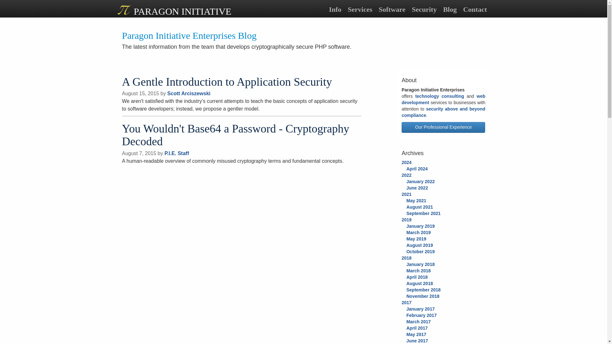  I want to click on August 2021, so click(419, 207).